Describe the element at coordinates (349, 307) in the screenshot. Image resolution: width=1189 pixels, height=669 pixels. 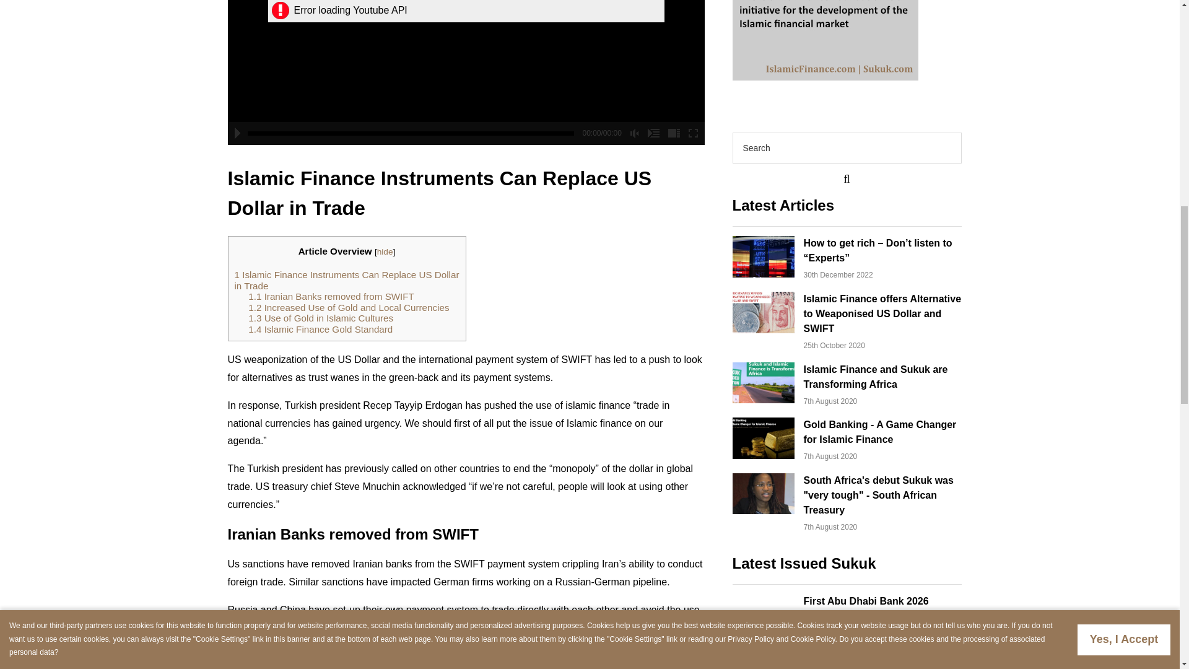
I see `1.2 Increased Use of Gold and Local Currencies` at that location.